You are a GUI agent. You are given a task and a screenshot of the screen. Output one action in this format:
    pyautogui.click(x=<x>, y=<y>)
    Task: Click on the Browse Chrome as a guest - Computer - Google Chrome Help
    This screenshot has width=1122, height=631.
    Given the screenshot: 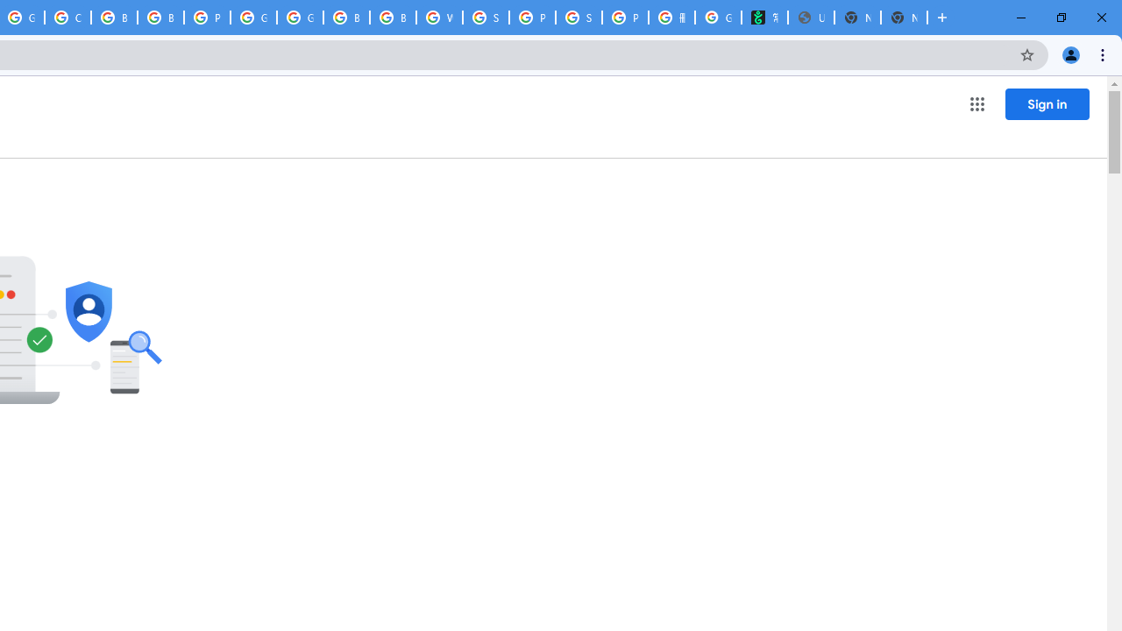 What is the action you would take?
    pyautogui.click(x=346, y=18)
    